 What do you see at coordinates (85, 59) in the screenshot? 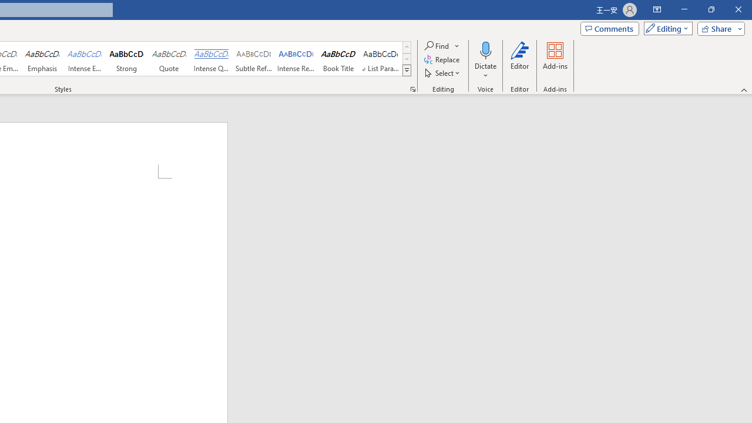
I see `Intense Emphasis` at bounding box center [85, 59].